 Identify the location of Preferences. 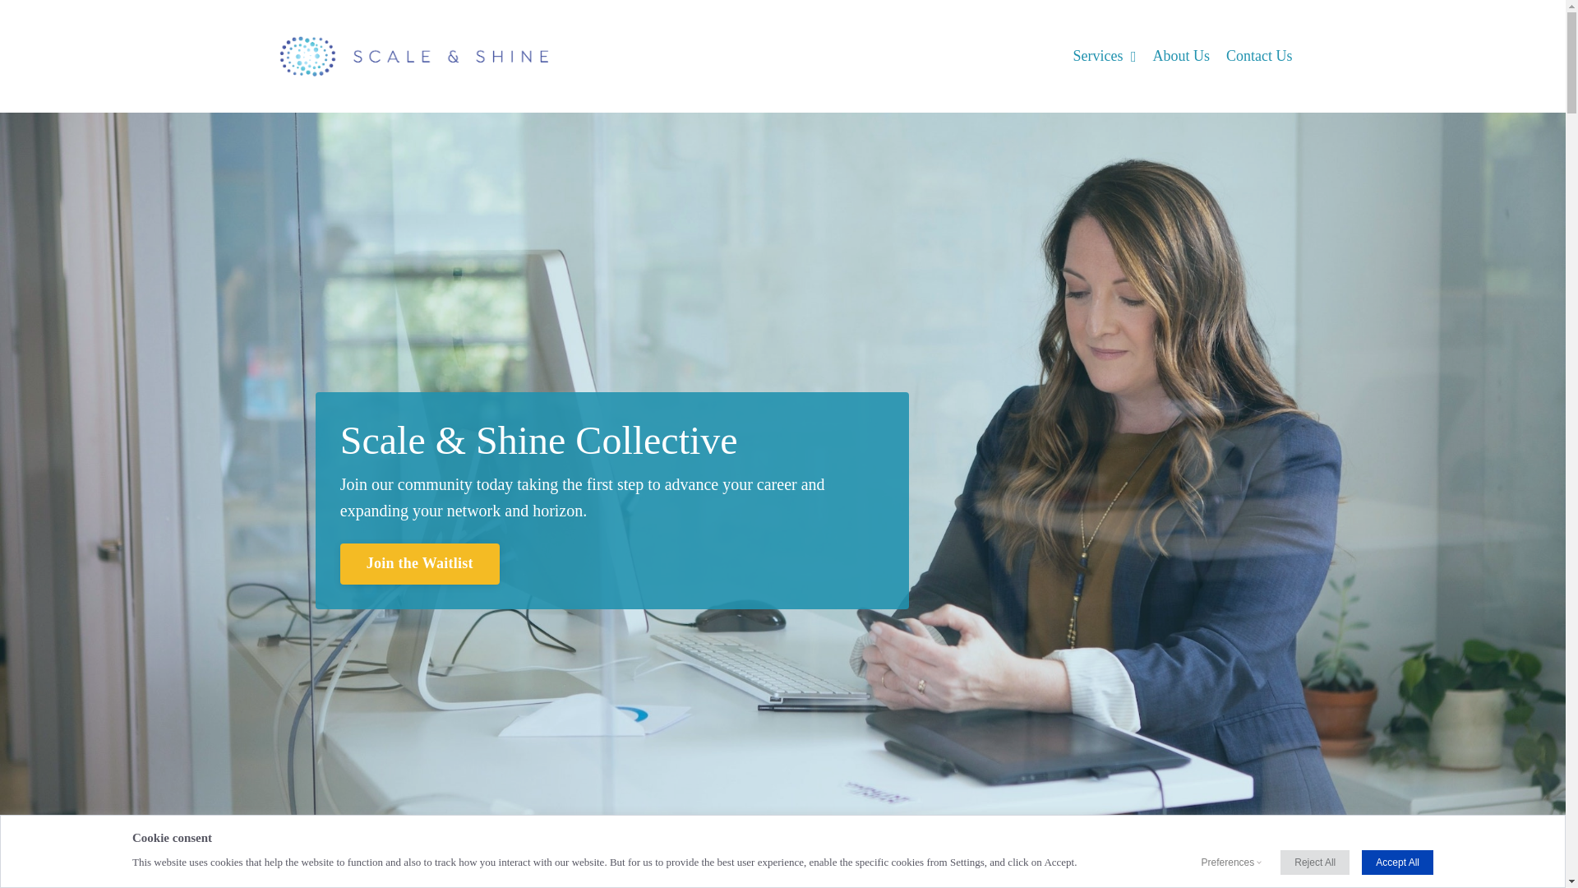
(1228, 862).